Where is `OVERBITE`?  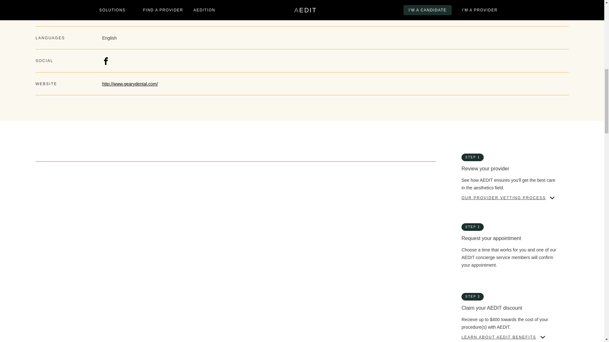
OVERBITE is located at coordinates (319, 211).